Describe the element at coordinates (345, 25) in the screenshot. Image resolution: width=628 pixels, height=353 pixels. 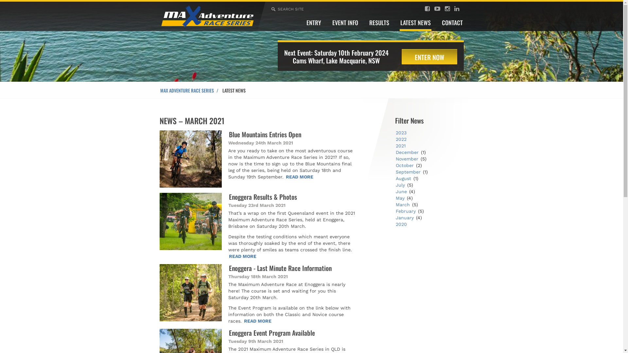
I see `EVENT INFO` at that location.